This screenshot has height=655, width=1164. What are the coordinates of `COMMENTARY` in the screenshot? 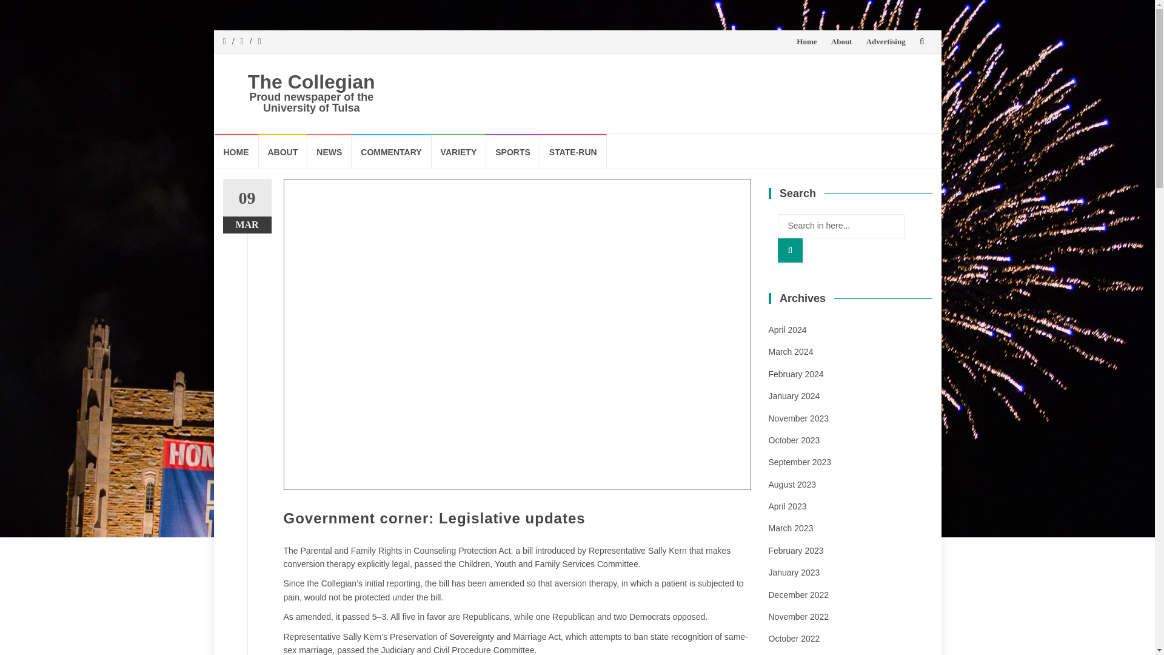 It's located at (390, 151).